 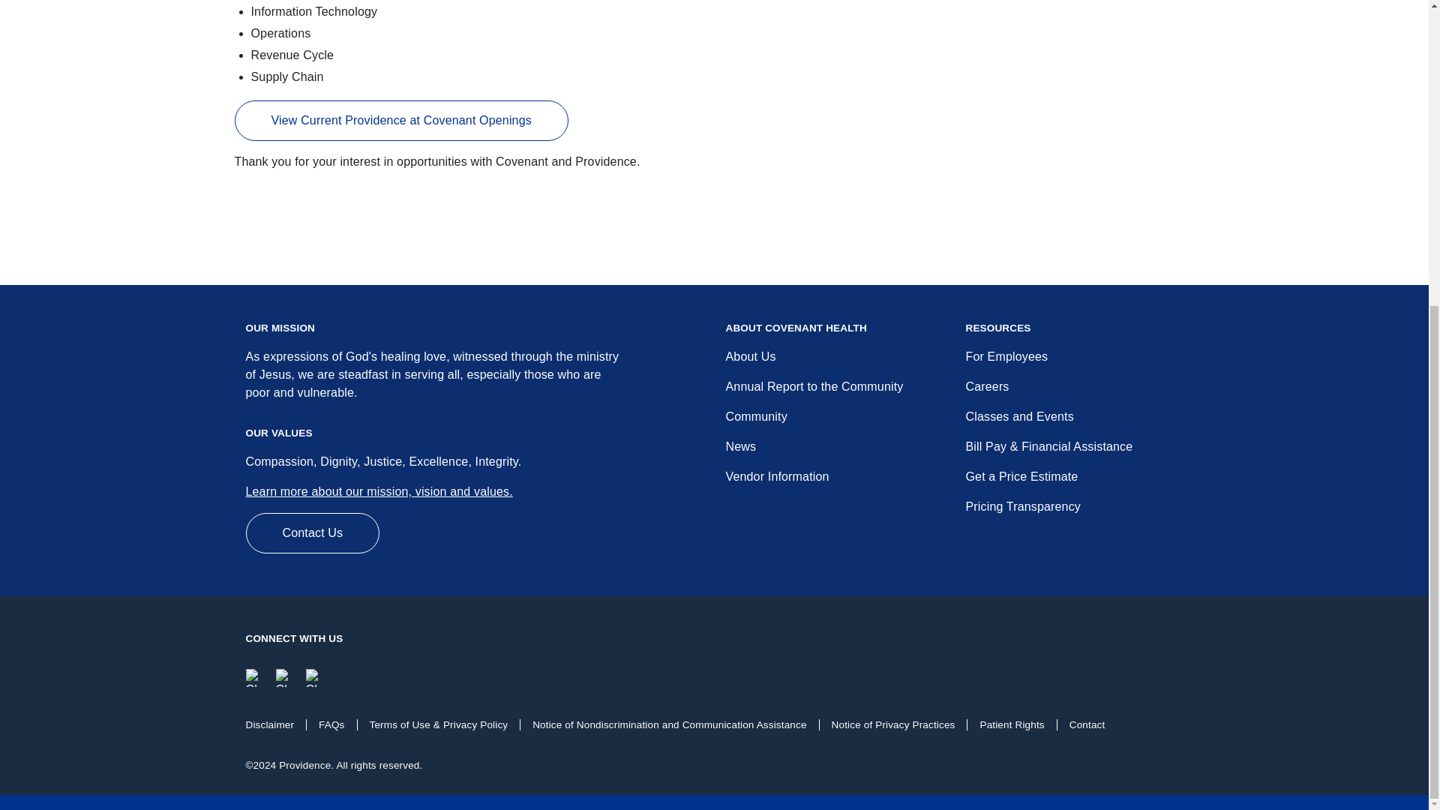 What do you see at coordinates (313, 532) in the screenshot?
I see `Contact Us` at bounding box center [313, 532].